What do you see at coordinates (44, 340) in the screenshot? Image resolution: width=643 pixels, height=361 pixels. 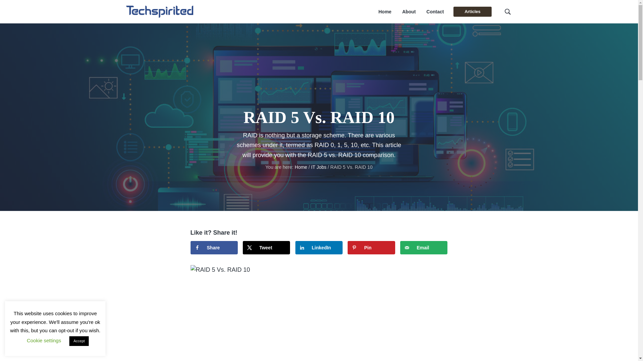 I see `Cookie settings` at bounding box center [44, 340].